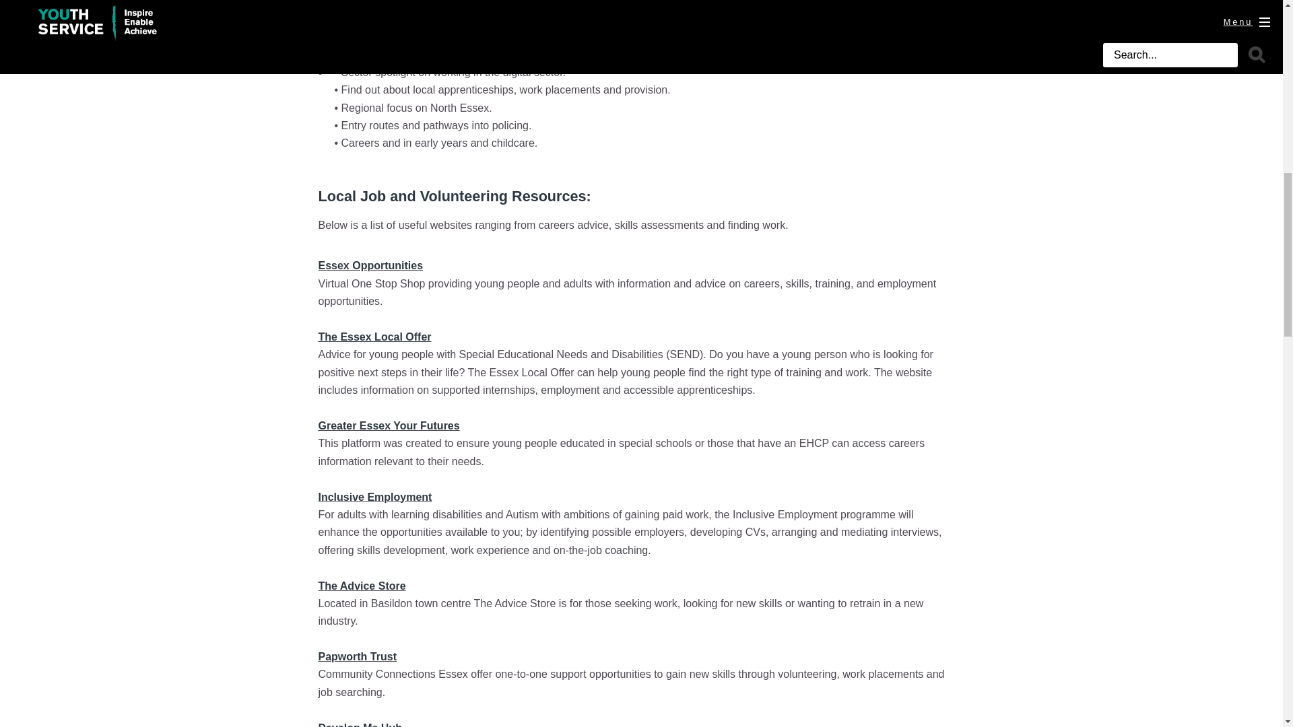 The height and width of the screenshot is (727, 1293). What do you see at coordinates (370, 265) in the screenshot?
I see `Essex Opportunities` at bounding box center [370, 265].